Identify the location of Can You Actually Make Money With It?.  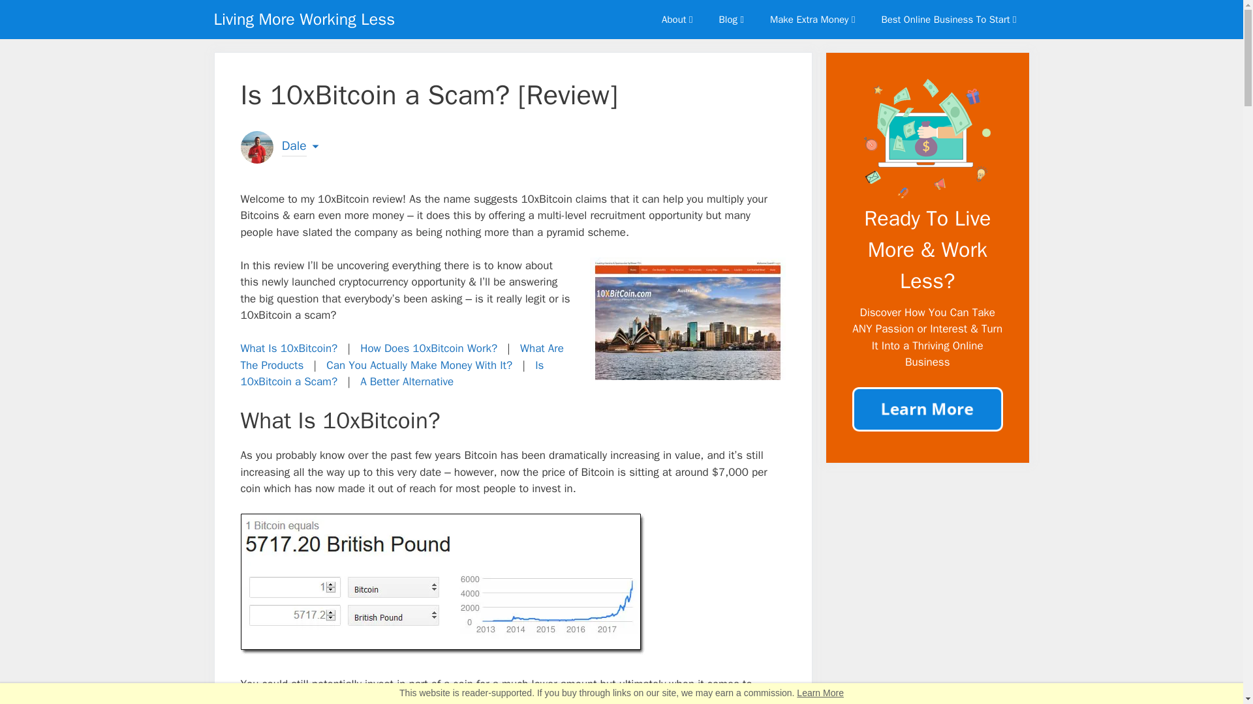
(419, 365).